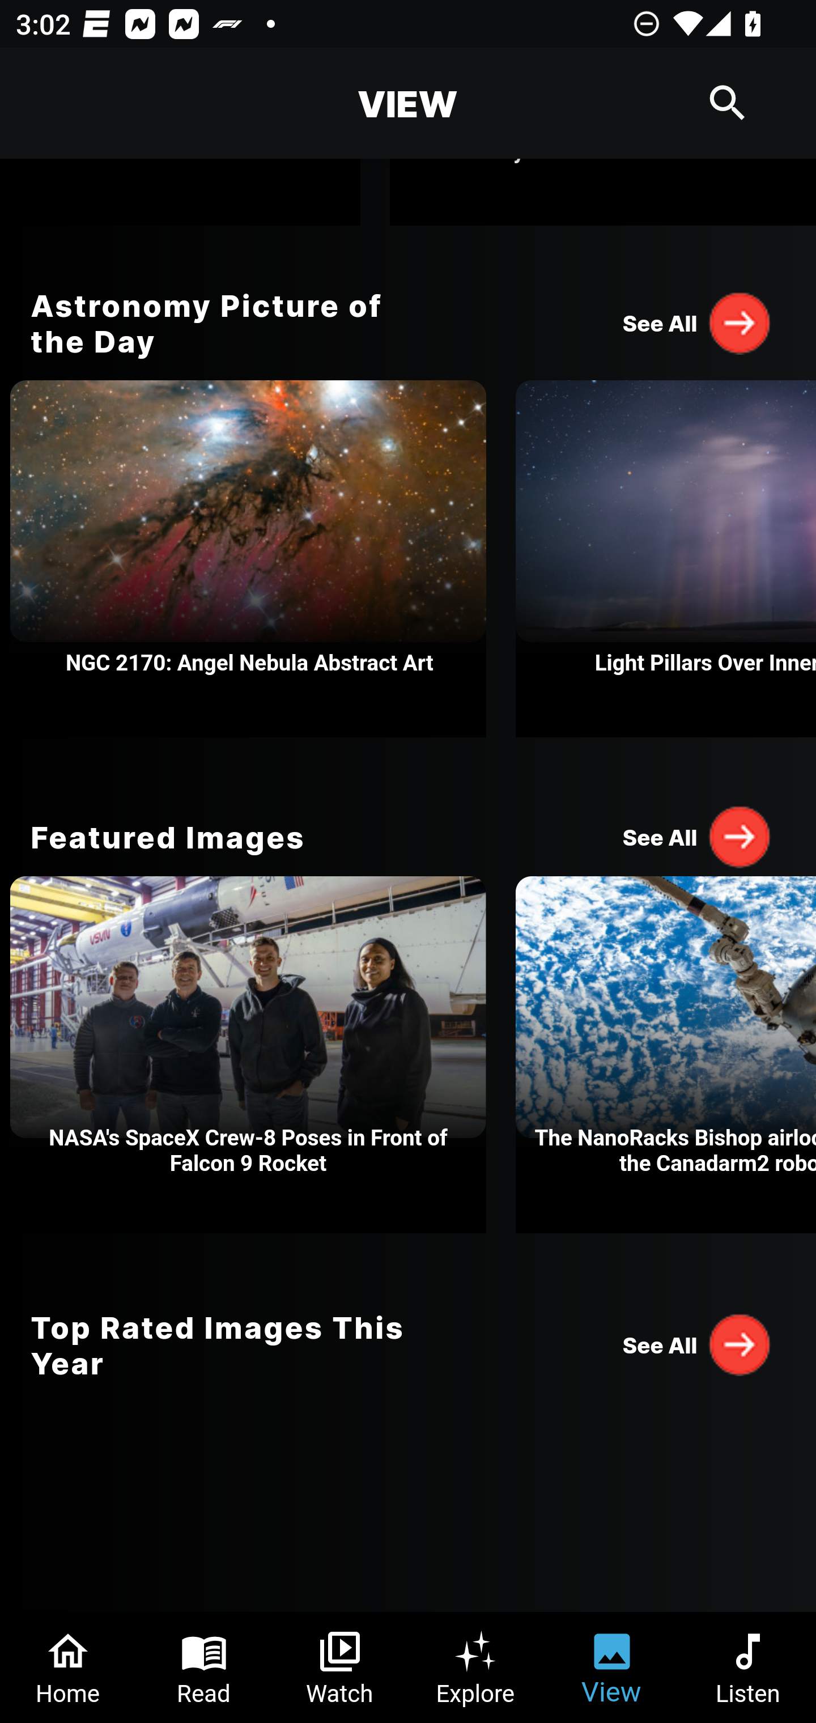  I want to click on Home
Tab 1 of 6, so click(68, 1667).